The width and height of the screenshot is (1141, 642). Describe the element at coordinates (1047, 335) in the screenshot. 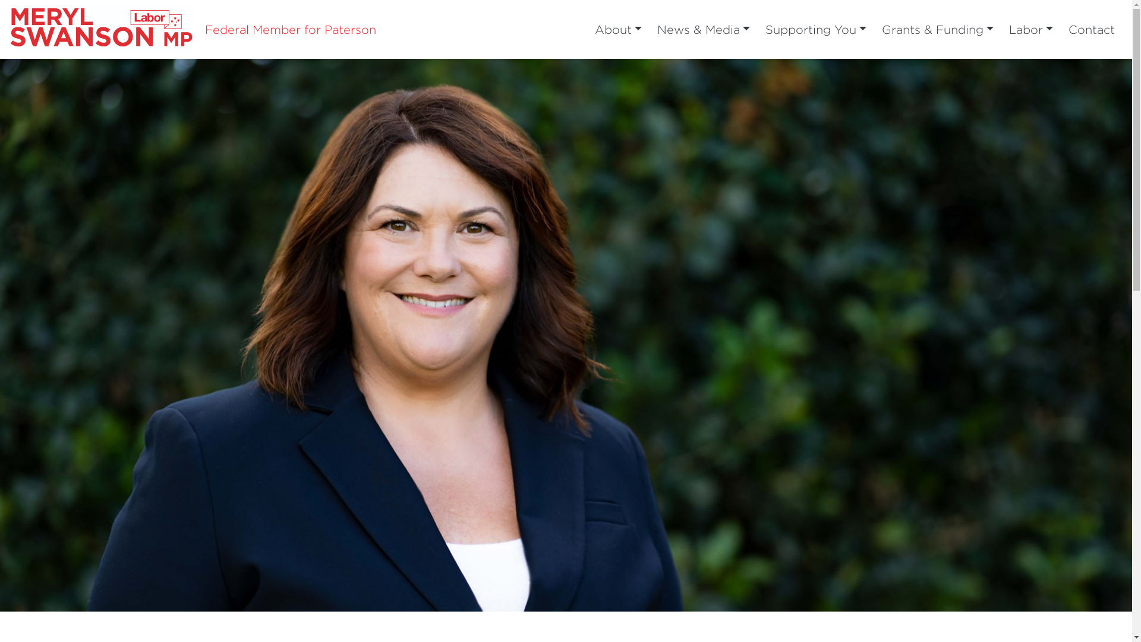

I see `Next` at that location.